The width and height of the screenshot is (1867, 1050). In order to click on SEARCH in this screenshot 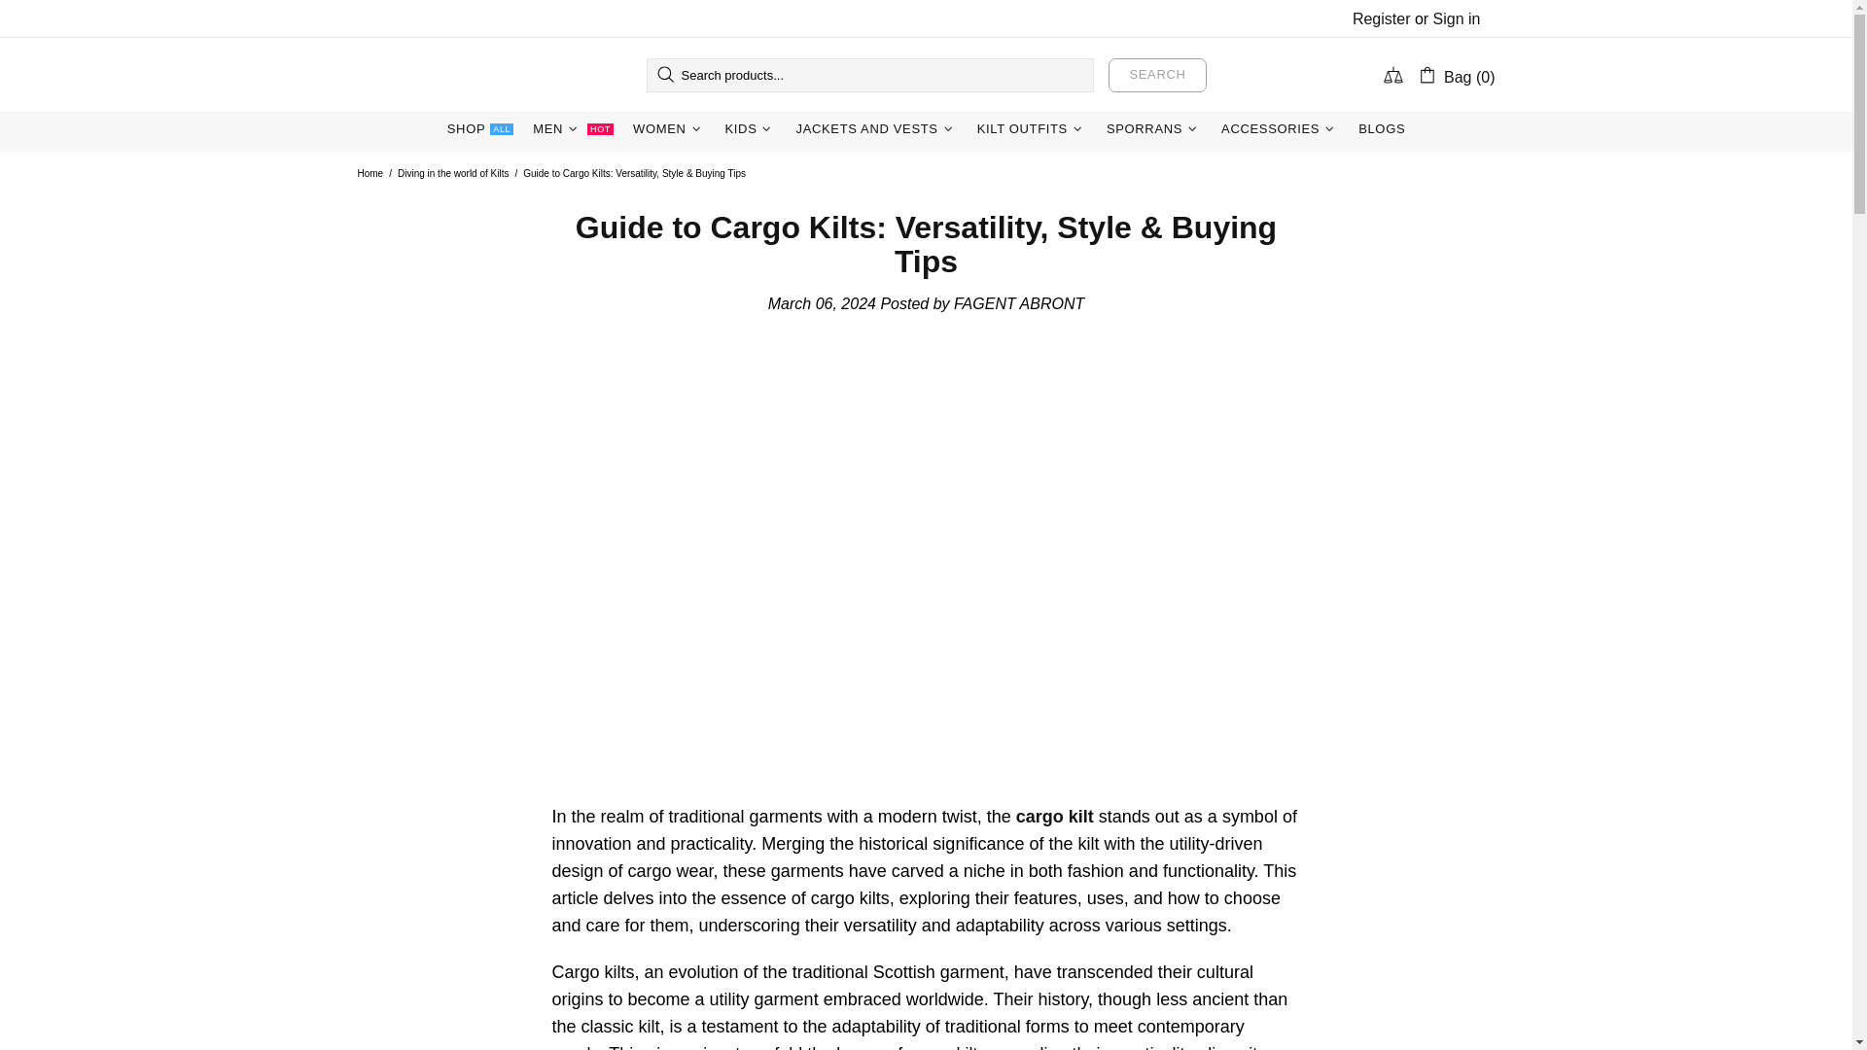, I will do `click(1381, 17)`.